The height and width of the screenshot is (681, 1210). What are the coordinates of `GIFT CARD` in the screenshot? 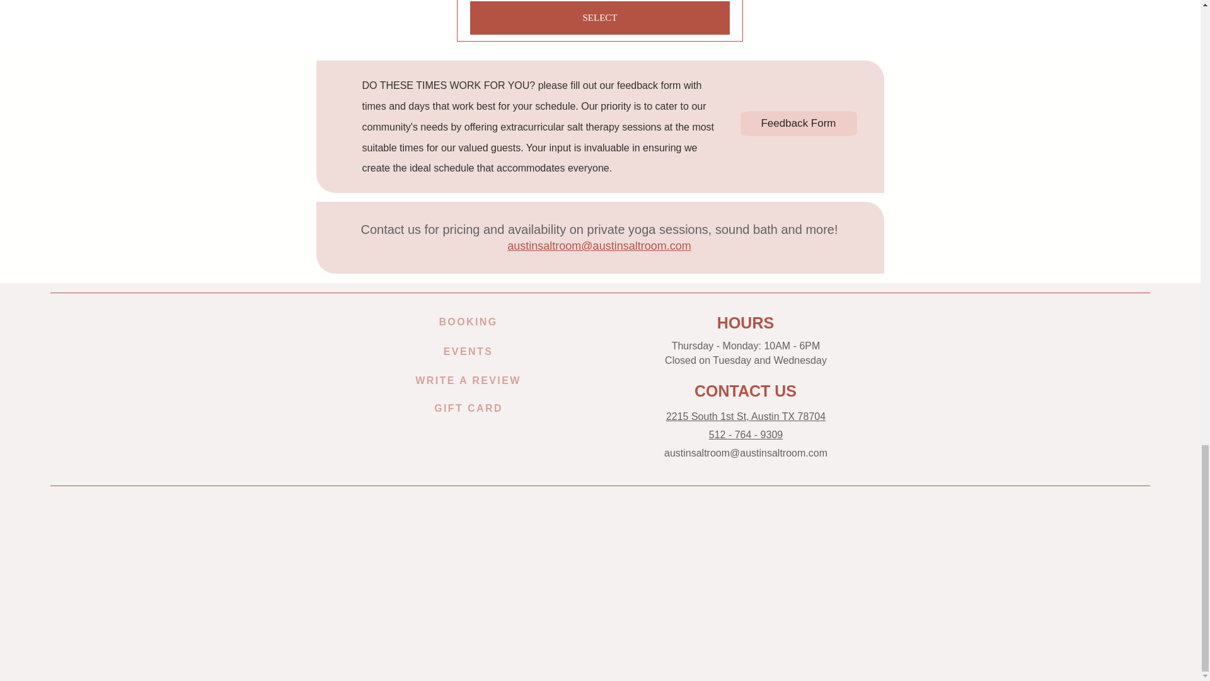 It's located at (468, 409).